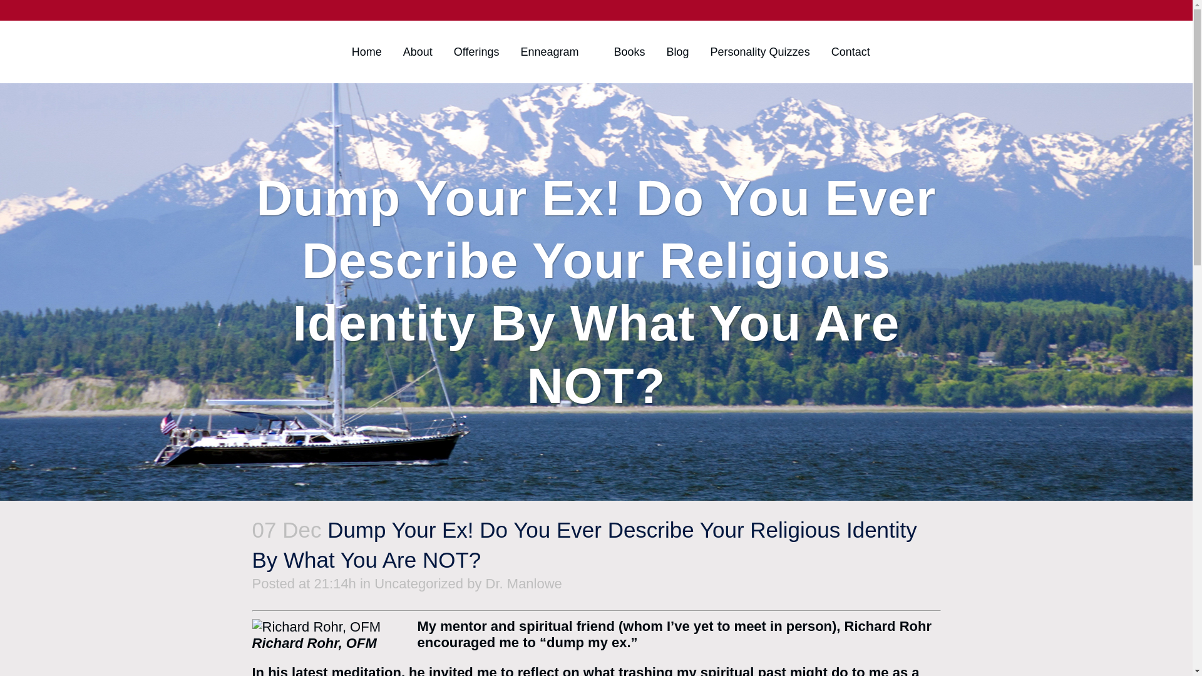 The width and height of the screenshot is (1202, 676). What do you see at coordinates (523, 583) in the screenshot?
I see `Dr. Manlowe` at bounding box center [523, 583].